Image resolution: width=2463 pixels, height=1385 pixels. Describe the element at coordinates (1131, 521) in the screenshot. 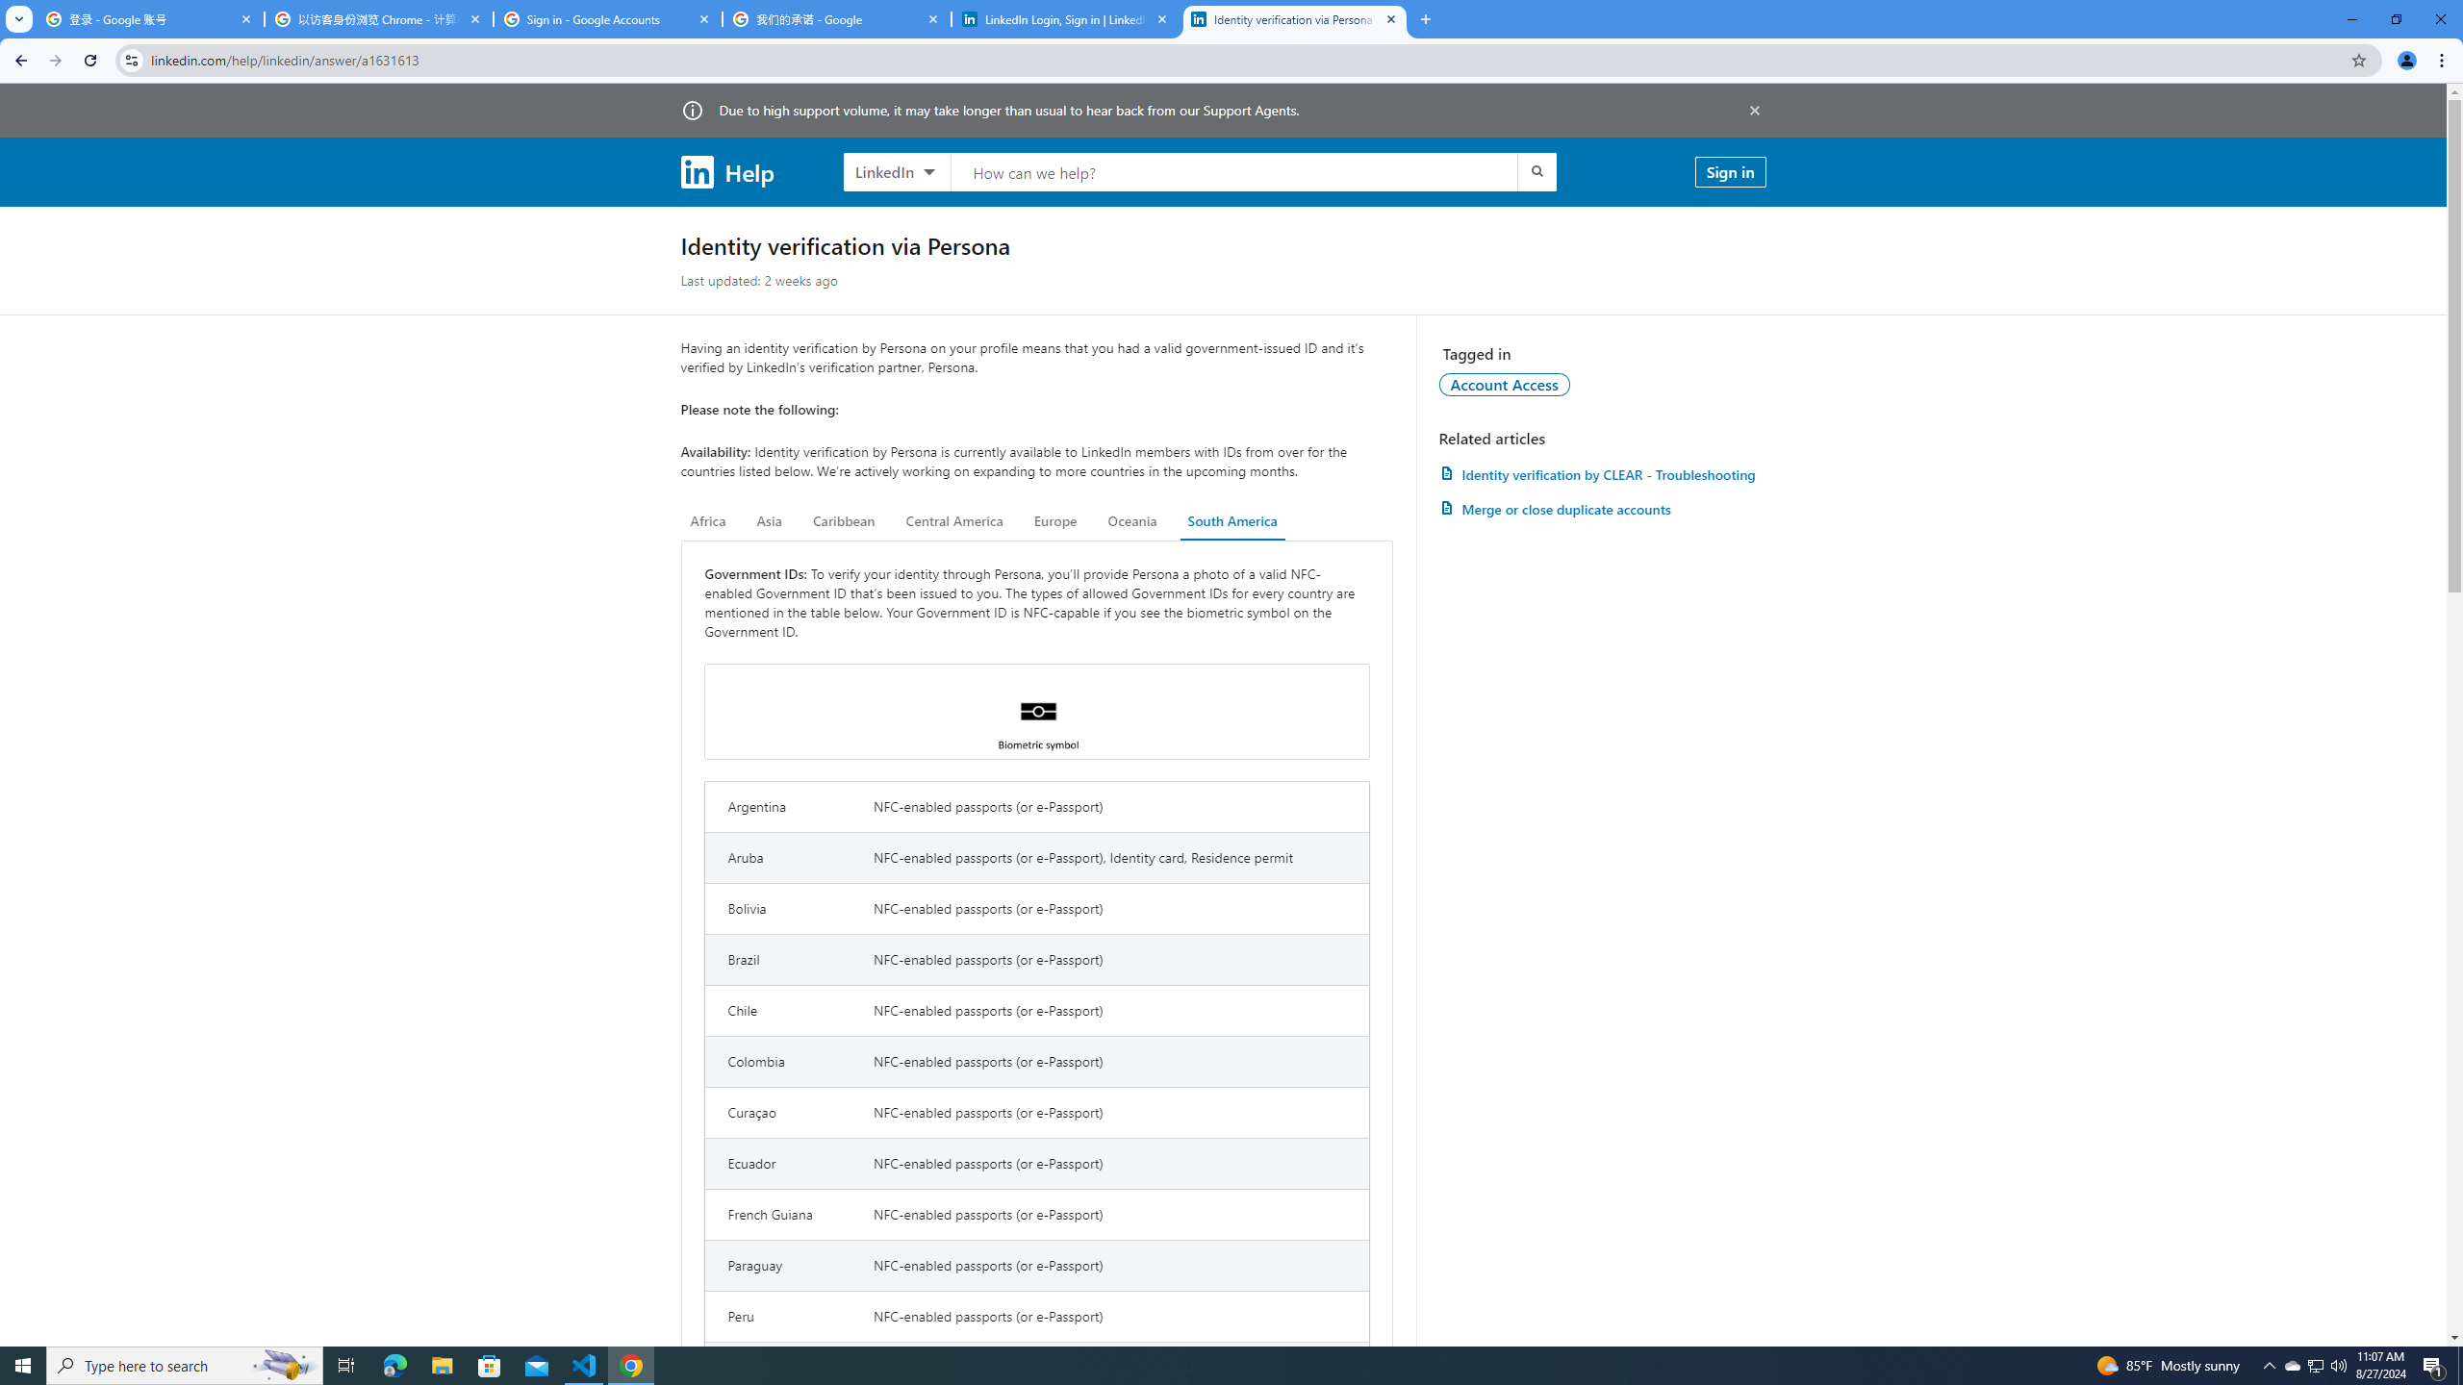

I see `Oceania` at that location.